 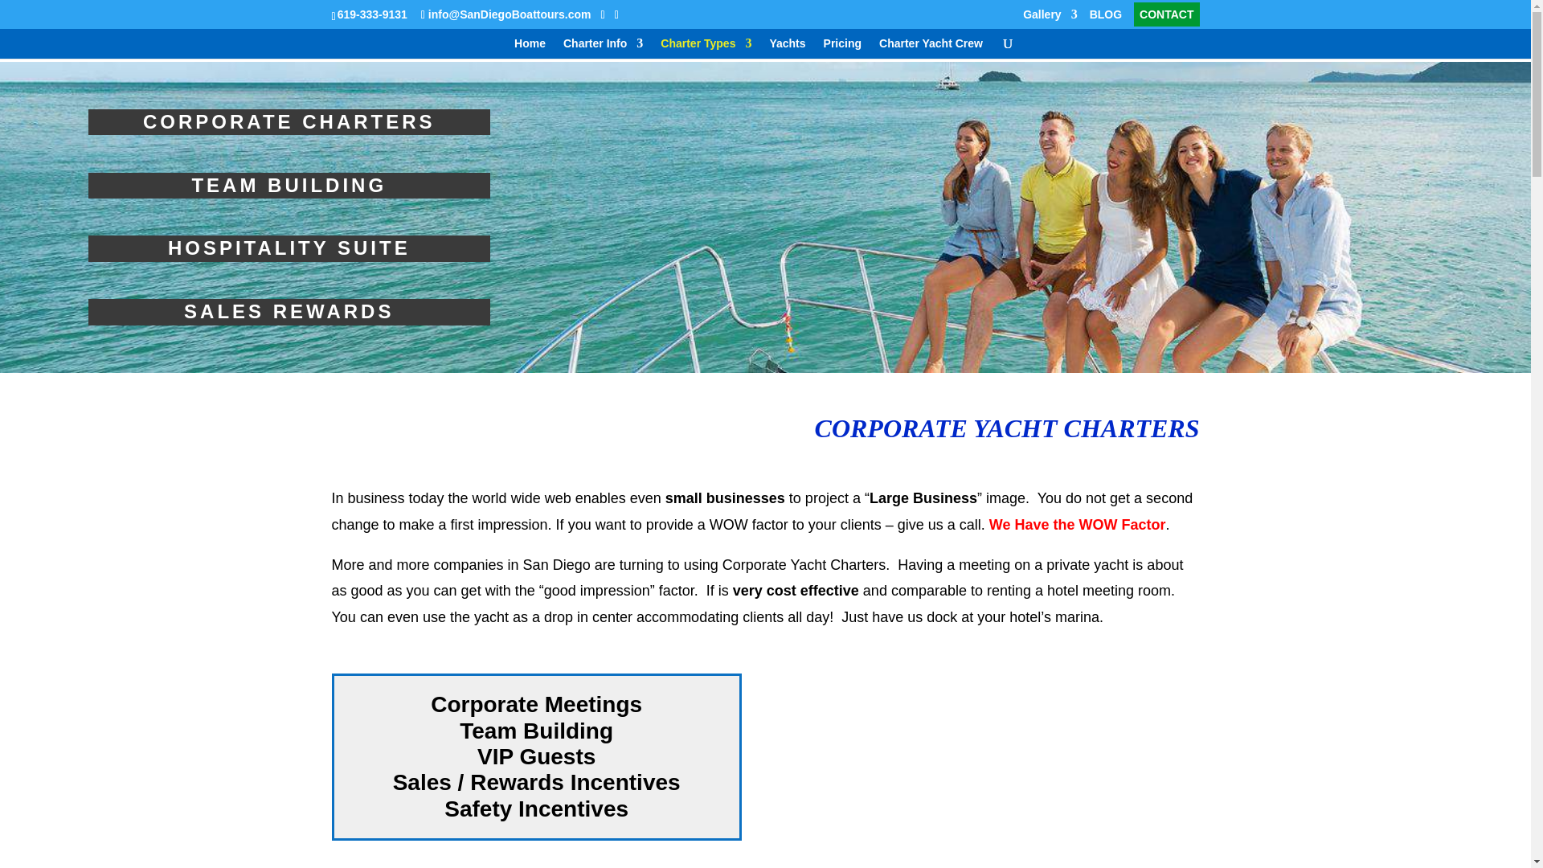 What do you see at coordinates (603, 48) in the screenshot?
I see `Charter Info` at bounding box center [603, 48].